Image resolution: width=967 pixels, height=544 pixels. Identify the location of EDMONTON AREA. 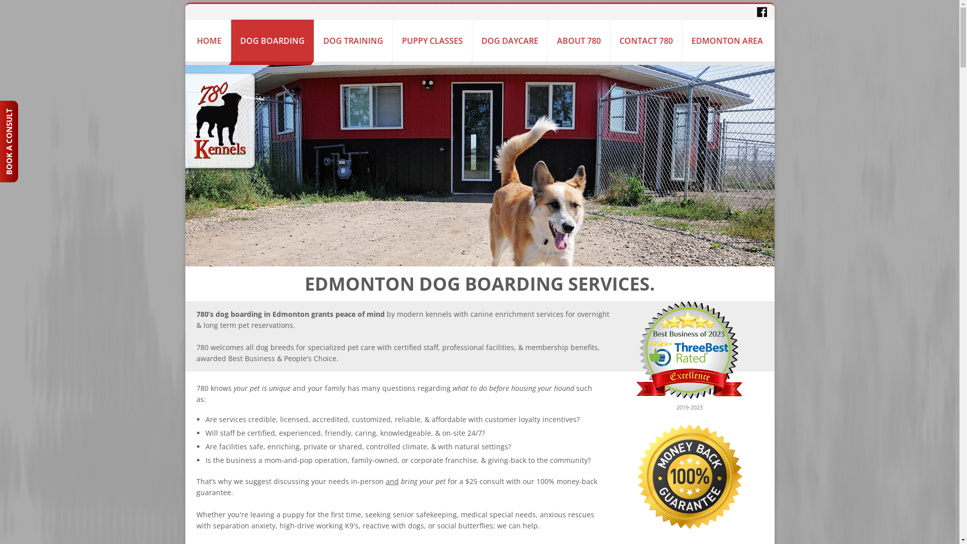
(727, 40).